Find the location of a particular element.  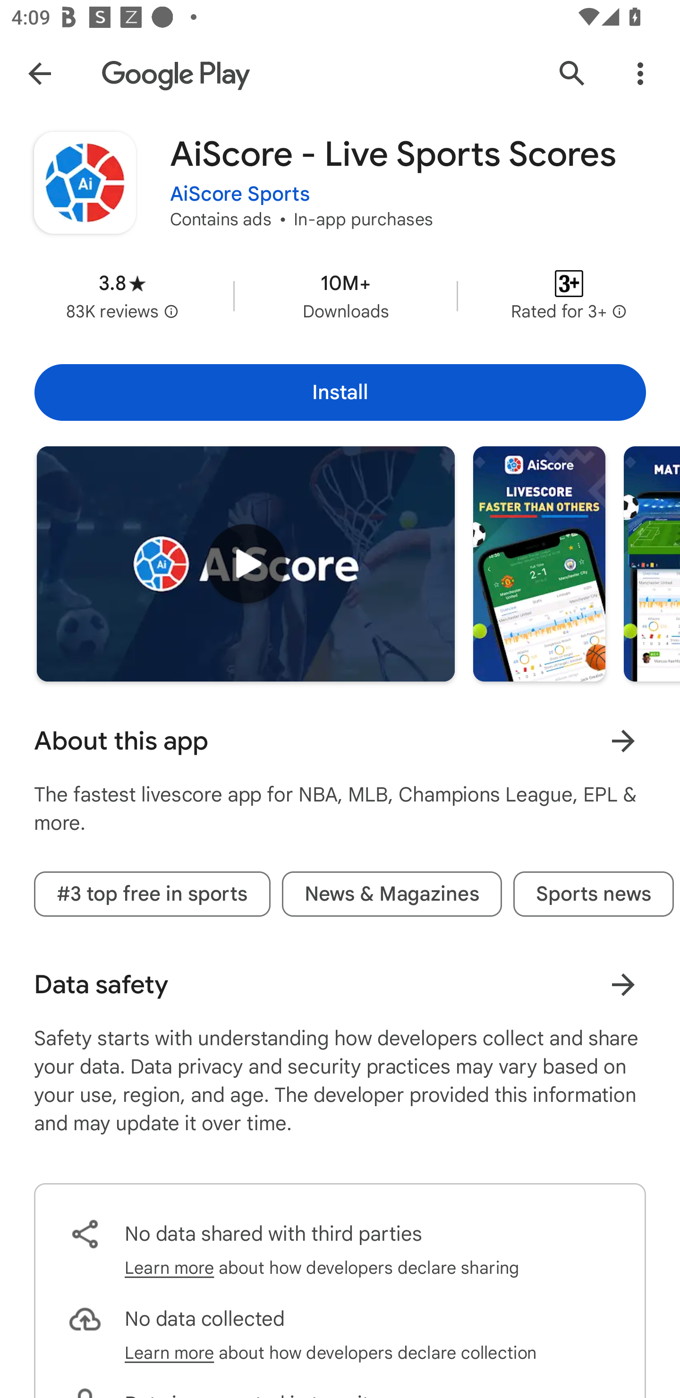

#3 top free in sports tag is located at coordinates (152, 894).